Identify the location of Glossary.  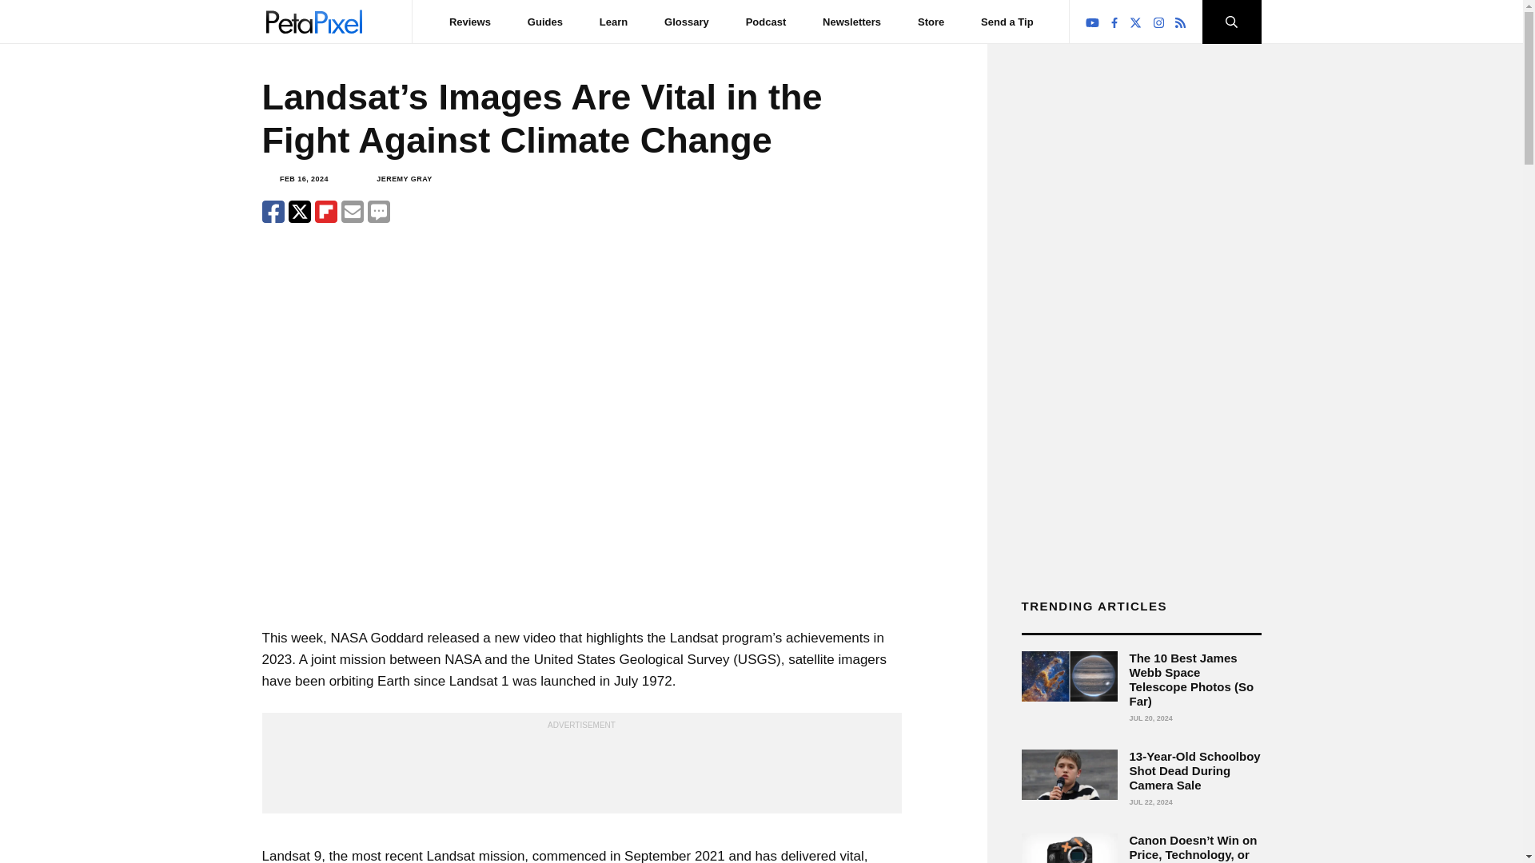
(687, 22).